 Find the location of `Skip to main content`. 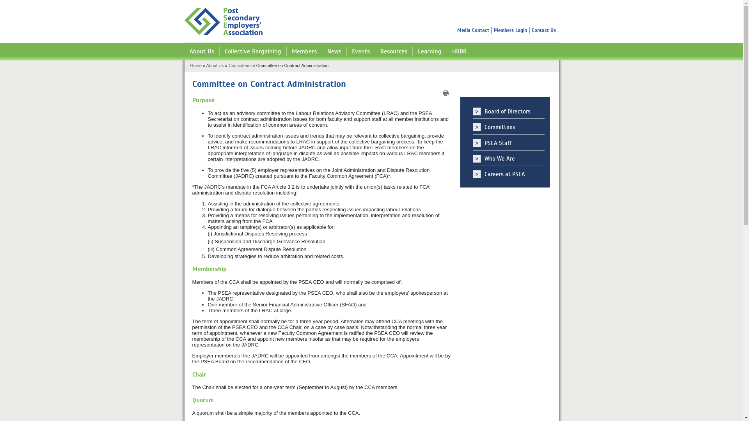

Skip to main content is located at coordinates (26, 0).